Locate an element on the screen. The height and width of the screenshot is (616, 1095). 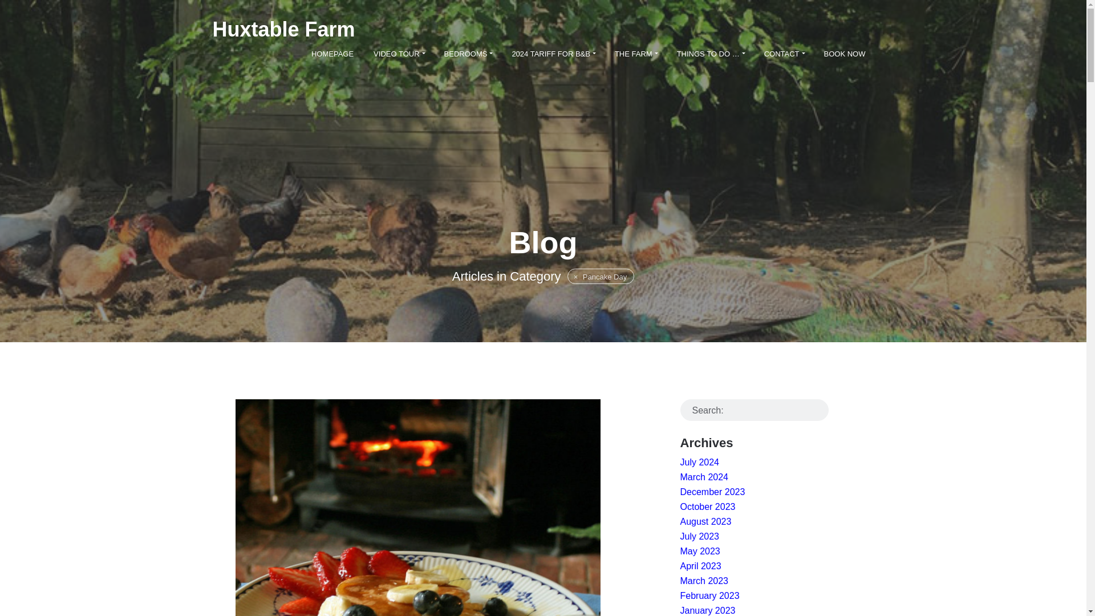
BEDROOMS is located at coordinates (468, 54).